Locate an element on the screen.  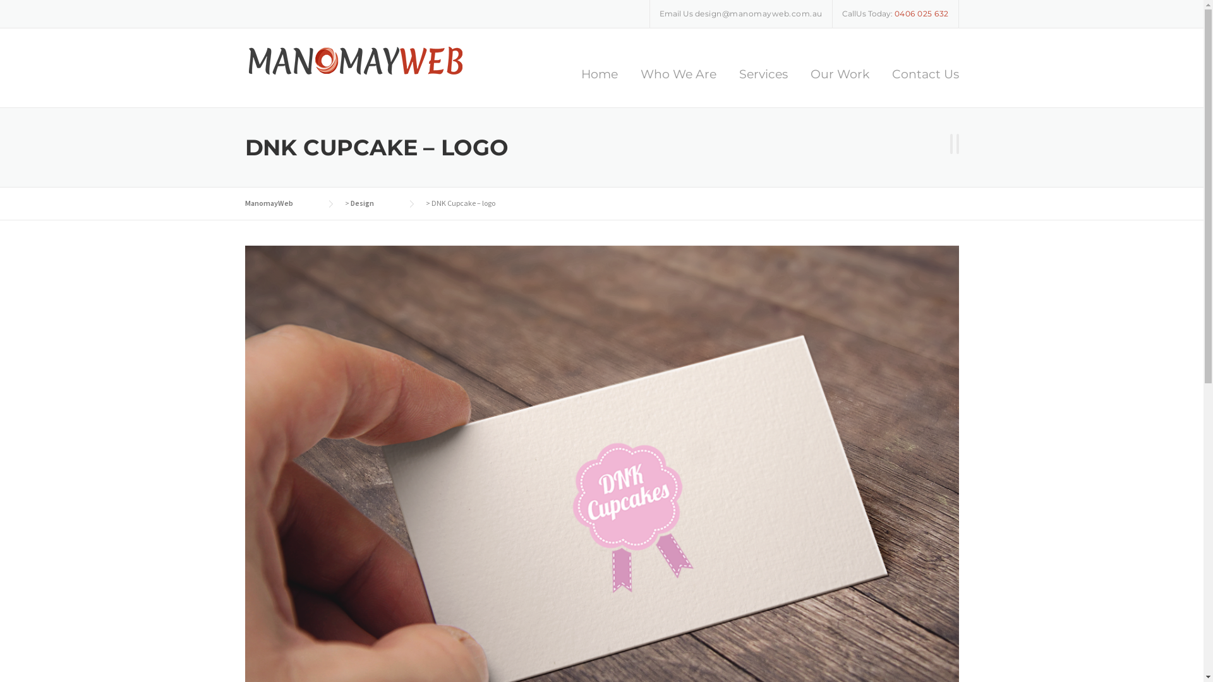
Home is located at coordinates (600, 86).